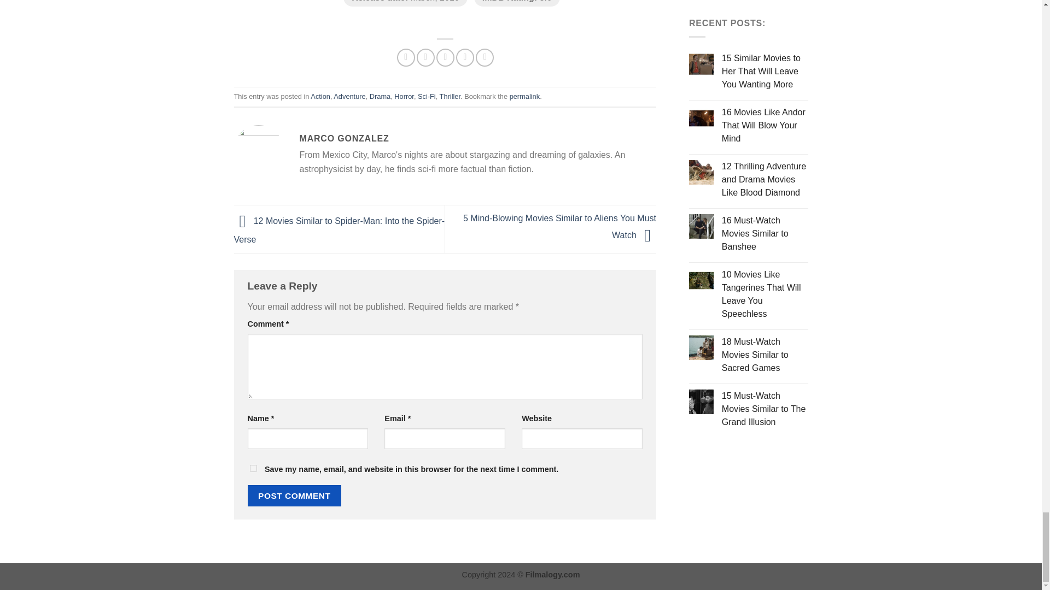 The width and height of the screenshot is (1050, 590). I want to click on yes, so click(253, 469).